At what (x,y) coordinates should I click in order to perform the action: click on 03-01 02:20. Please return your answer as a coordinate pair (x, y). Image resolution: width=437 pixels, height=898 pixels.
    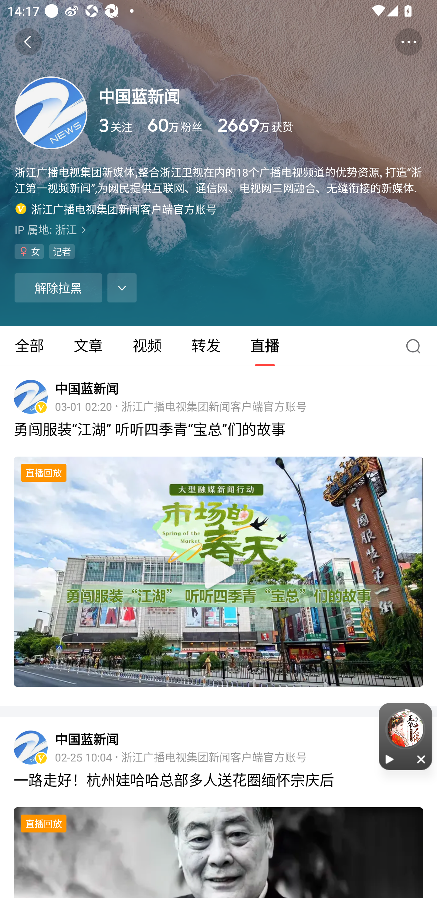
    Looking at the image, I should click on (83, 406).